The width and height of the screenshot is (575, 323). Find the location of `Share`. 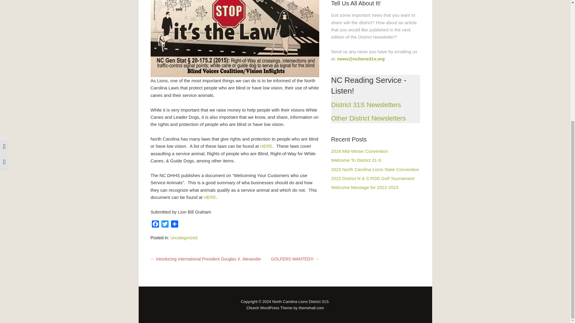

Share is located at coordinates (174, 225).